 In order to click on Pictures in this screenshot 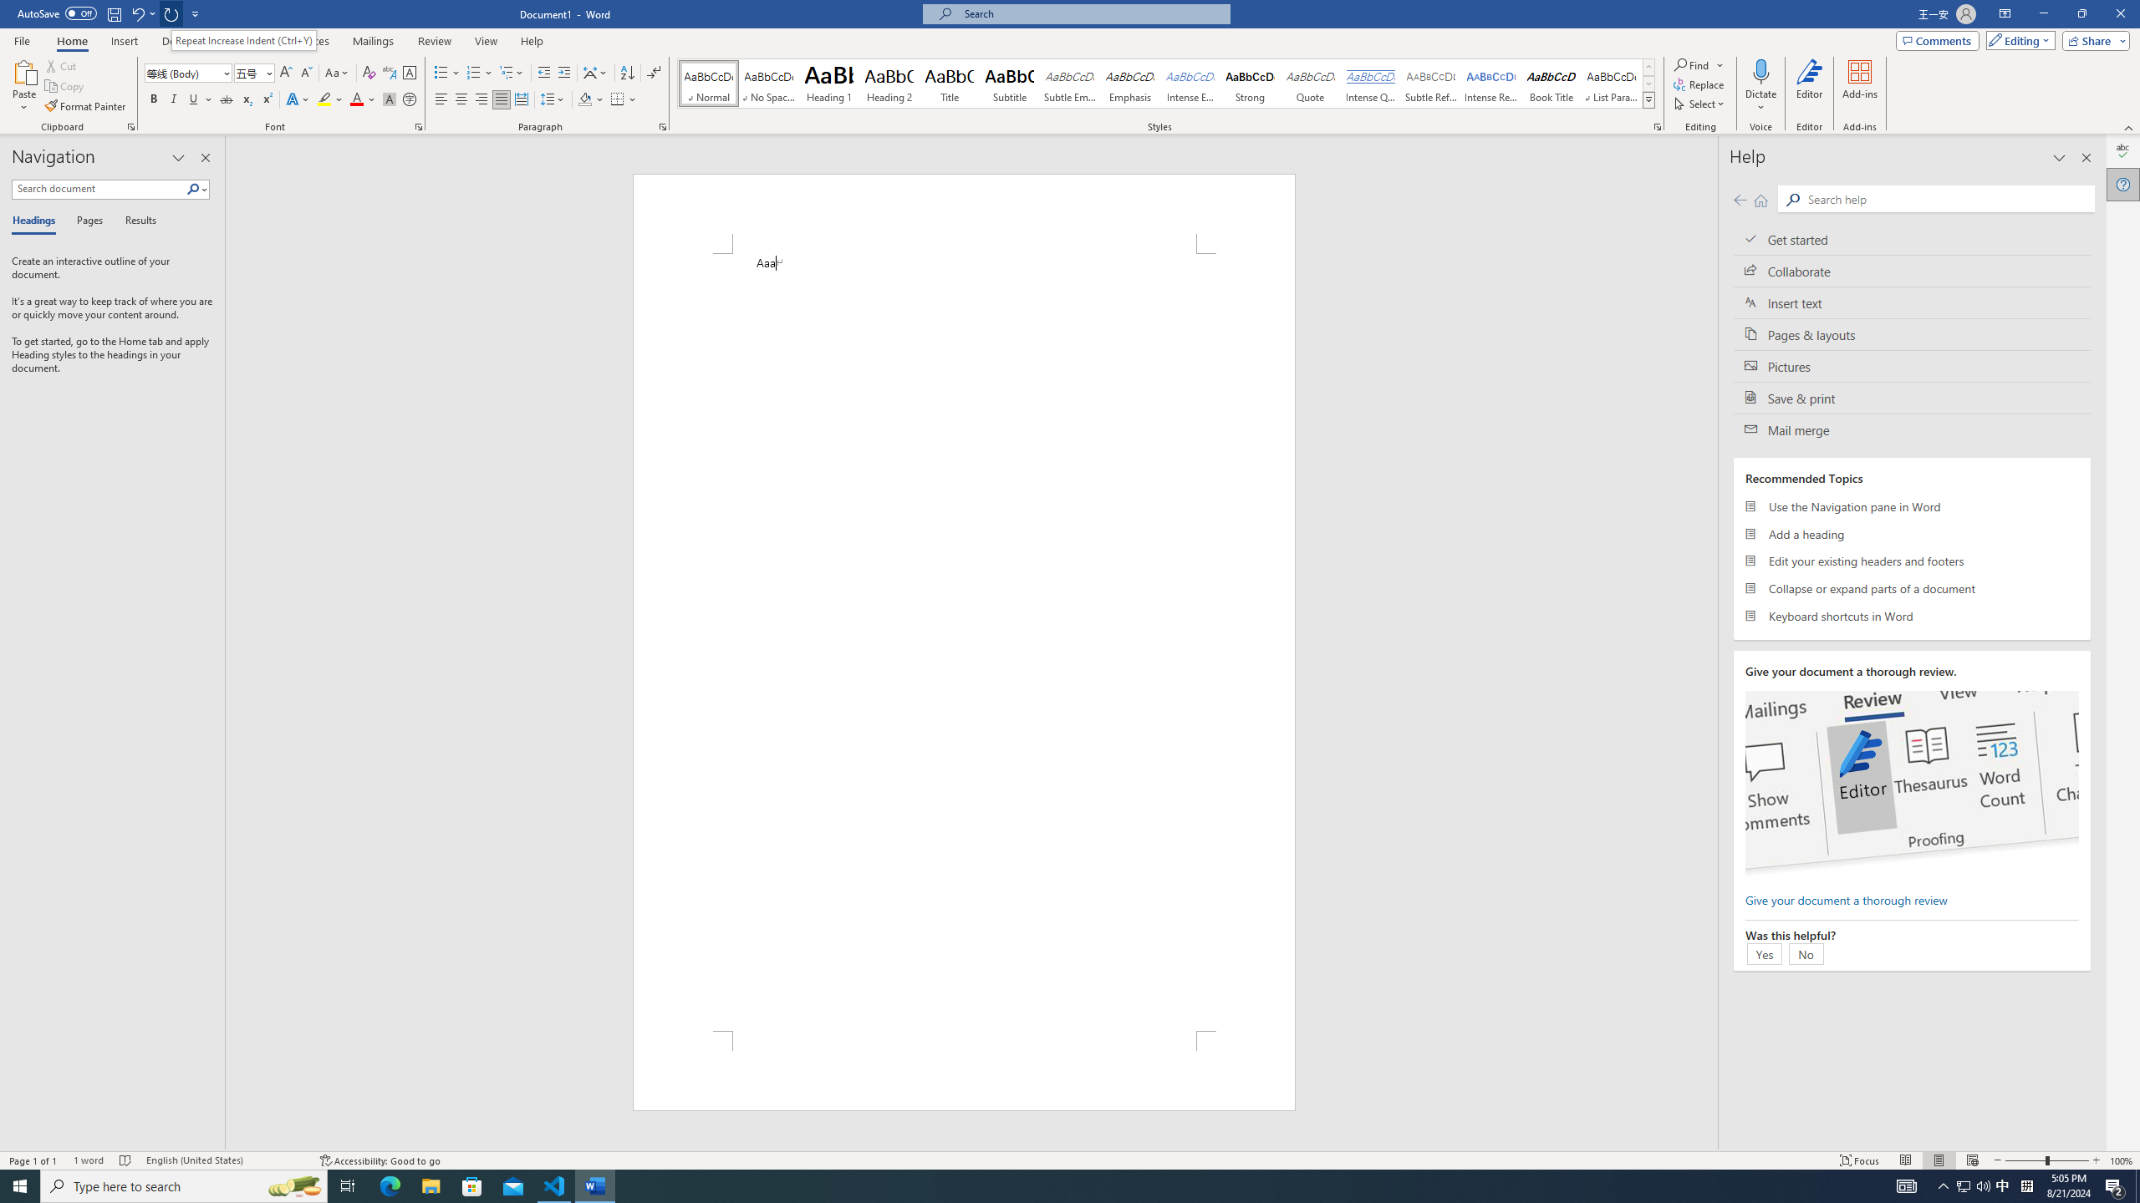, I will do `click(1912, 366)`.